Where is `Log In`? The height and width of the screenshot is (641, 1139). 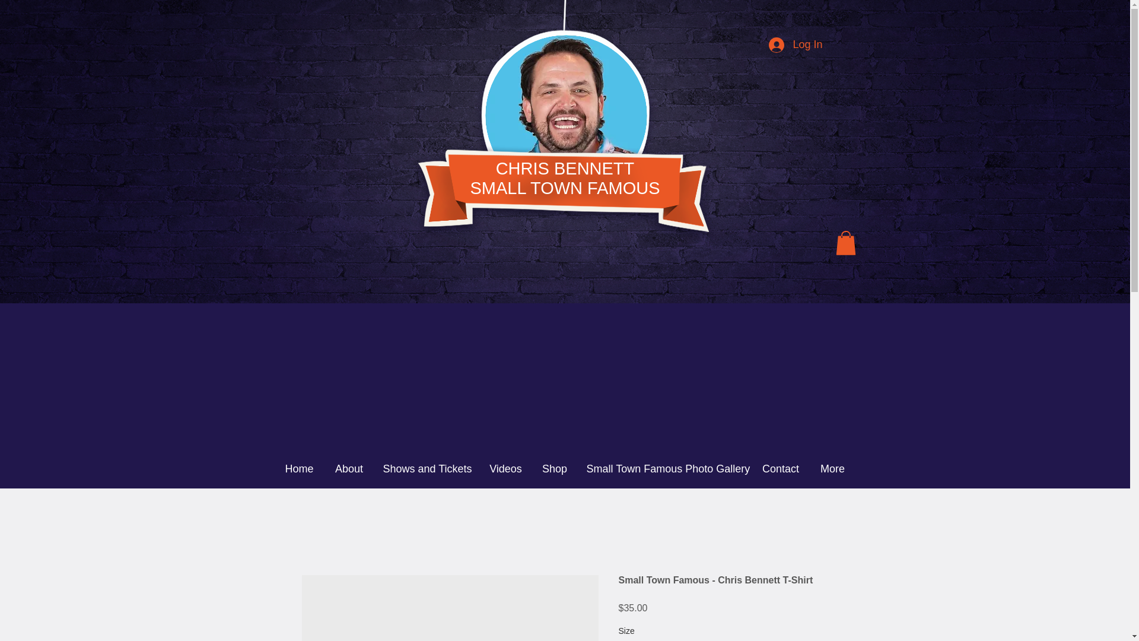 Log In is located at coordinates (795, 45).